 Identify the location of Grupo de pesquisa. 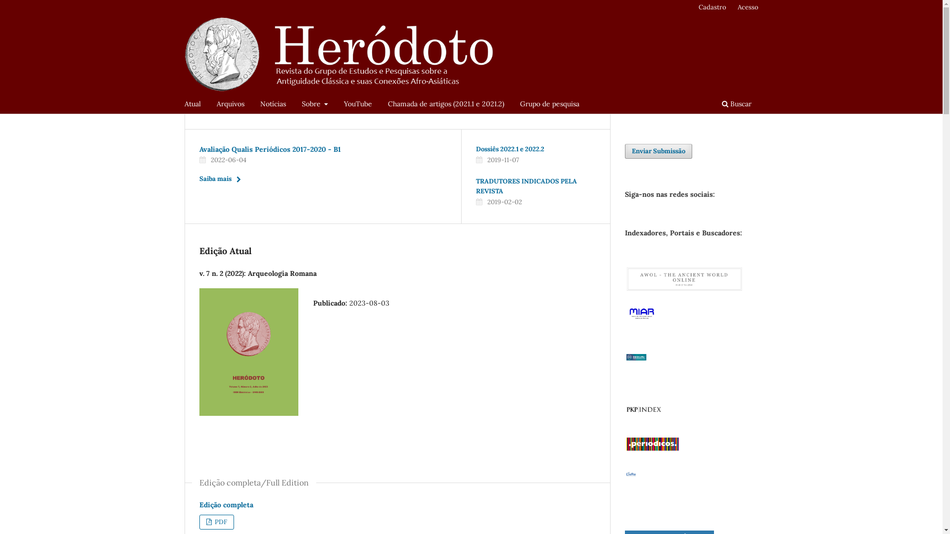
(550, 105).